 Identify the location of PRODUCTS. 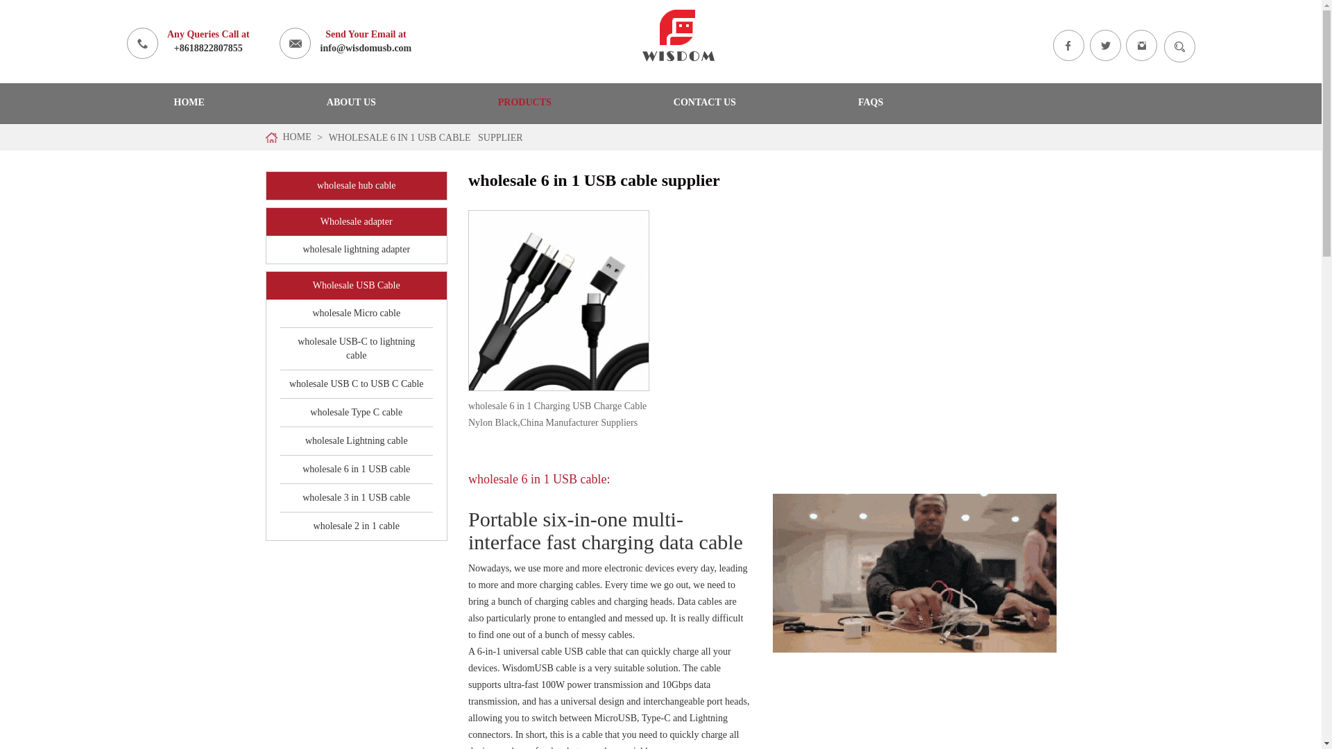
(524, 103).